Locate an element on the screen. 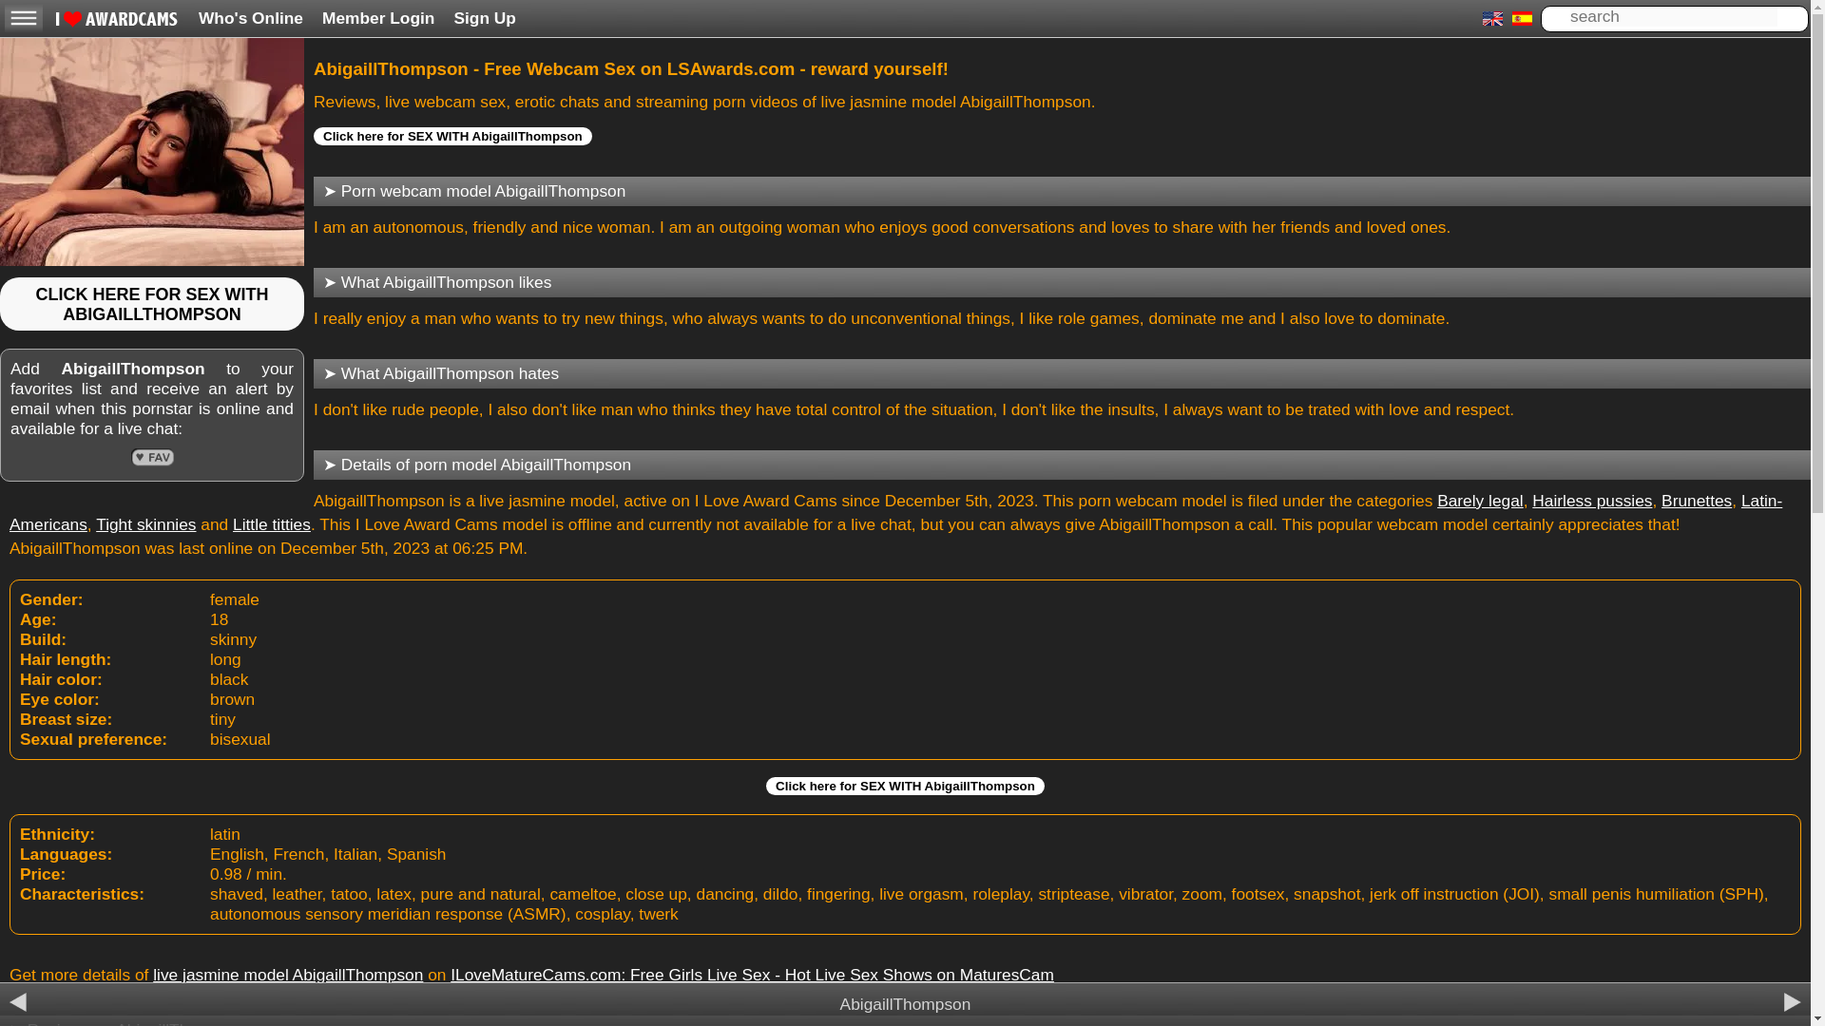 This screenshot has width=1825, height=1026. Who's Online is located at coordinates (251, 17).